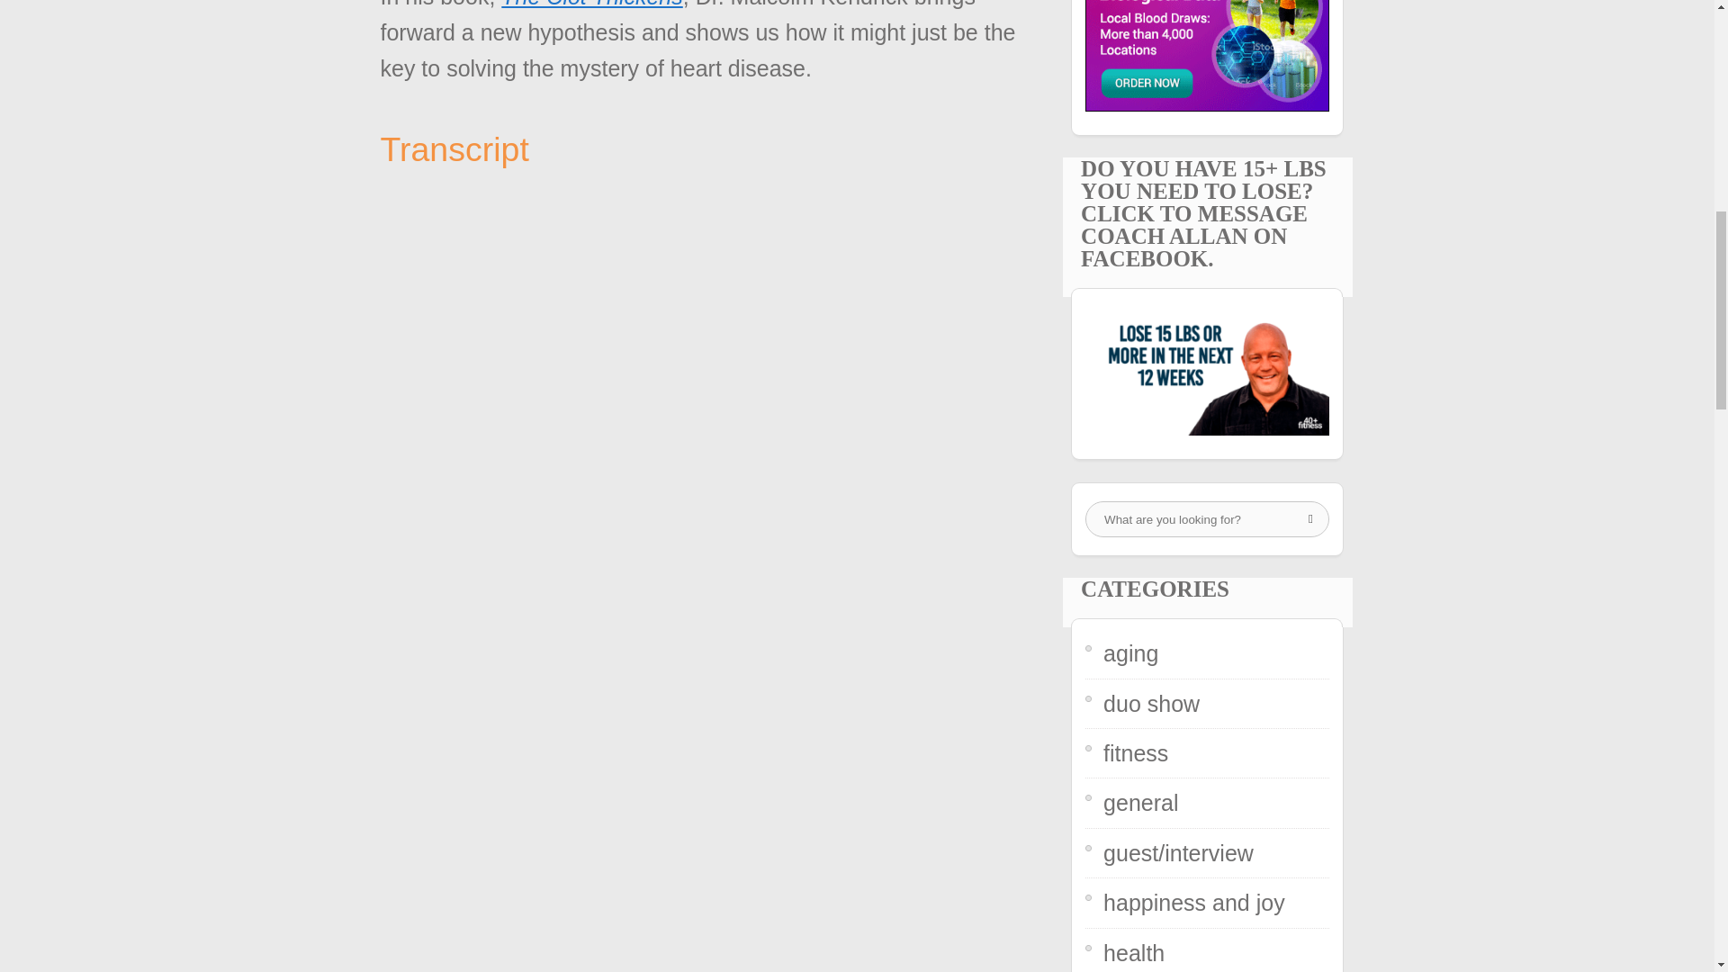 Image resolution: width=1728 pixels, height=972 pixels. What do you see at coordinates (1134, 952) in the screenshot?
I see `health` at bounding box center [1134, 952].